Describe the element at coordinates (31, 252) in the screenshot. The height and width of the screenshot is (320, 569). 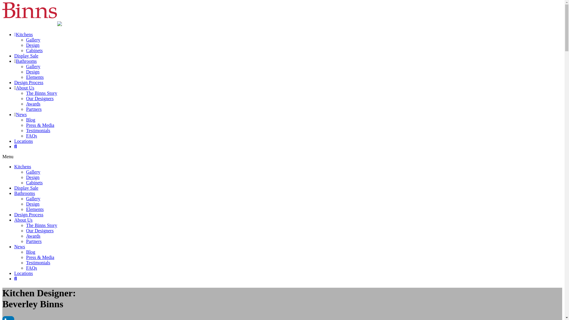
I see `Blog` at that location.